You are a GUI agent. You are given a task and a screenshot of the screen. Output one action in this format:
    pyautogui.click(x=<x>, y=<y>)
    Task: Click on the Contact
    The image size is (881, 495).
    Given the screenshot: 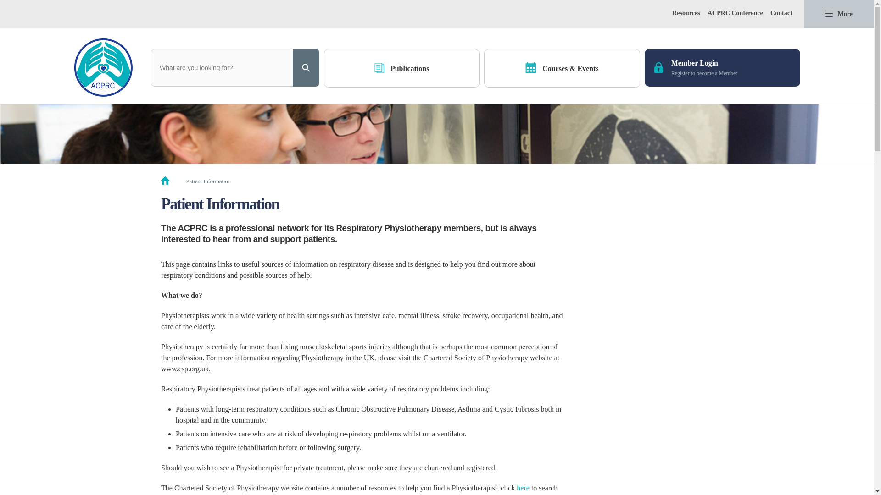 What is the action you would take?
    pyautogui.click(x=781, y=13)
    